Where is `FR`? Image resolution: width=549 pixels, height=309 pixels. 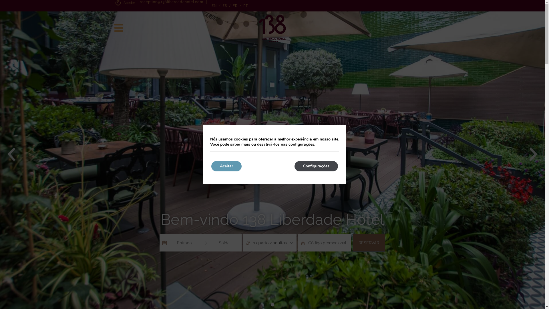
FR is located at coordinates (235, 6).